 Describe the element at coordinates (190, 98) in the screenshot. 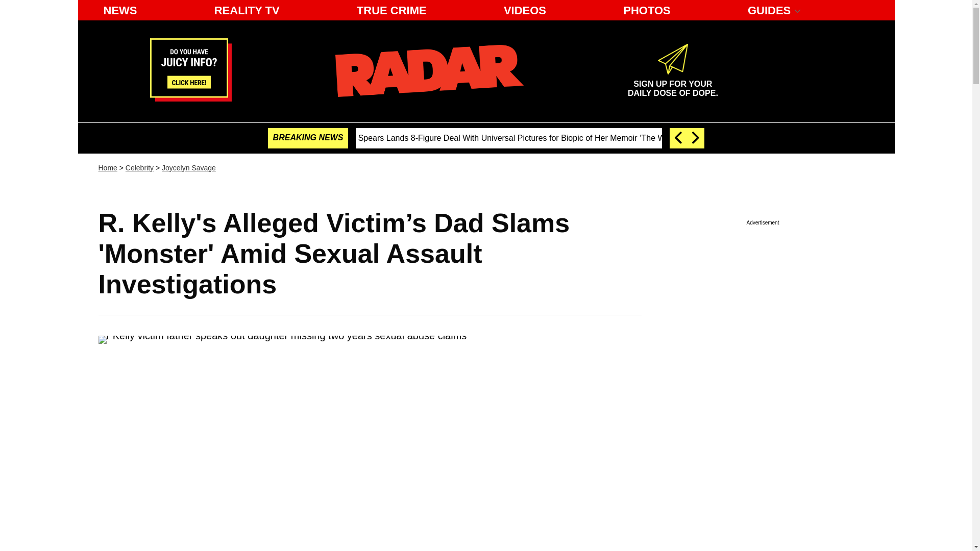

I see `Email us your tip` at that location.